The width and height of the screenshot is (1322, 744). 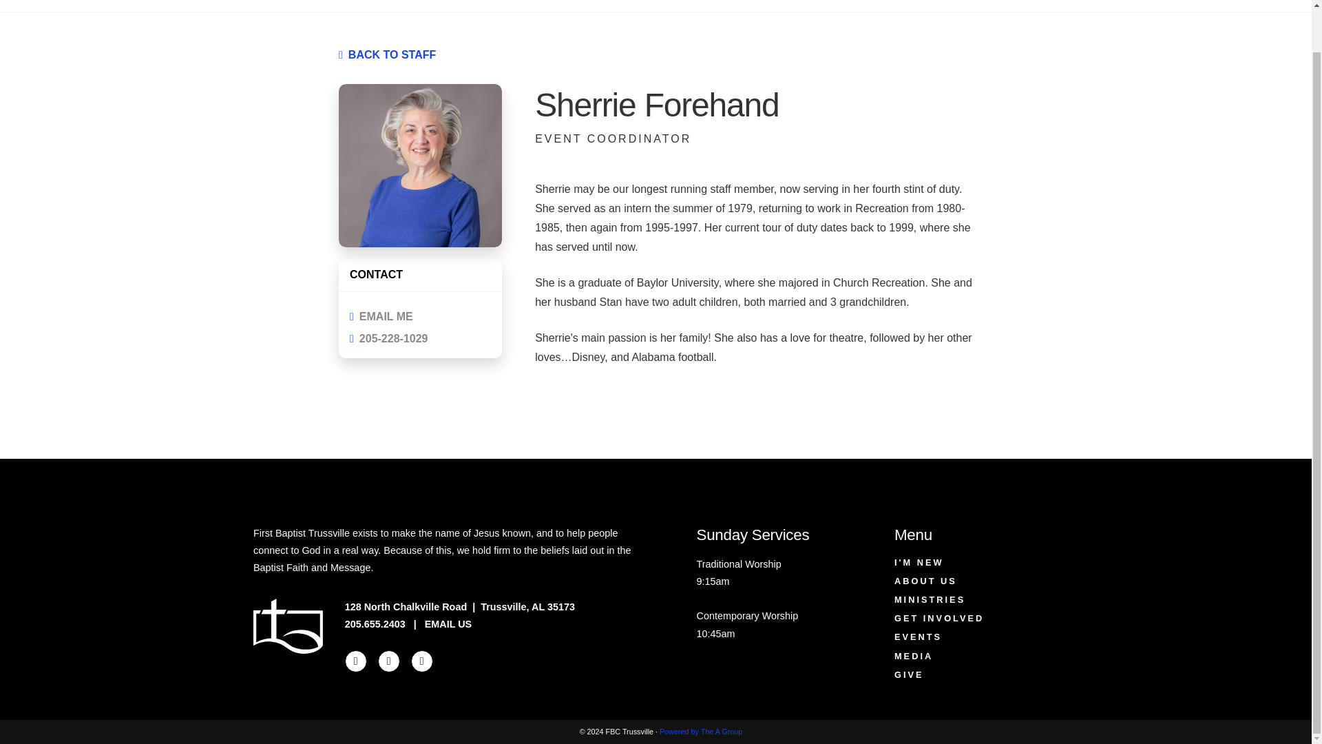 What do you see at coordinates (392, 54) in the screenshot?
I see `BACK TO STAFF` at bounding box center [392, 54].